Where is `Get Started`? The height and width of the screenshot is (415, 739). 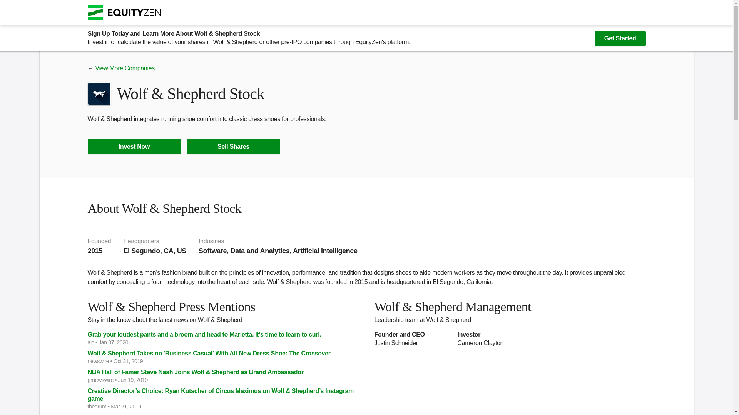 Get Started is located at coordinates (620, 38).